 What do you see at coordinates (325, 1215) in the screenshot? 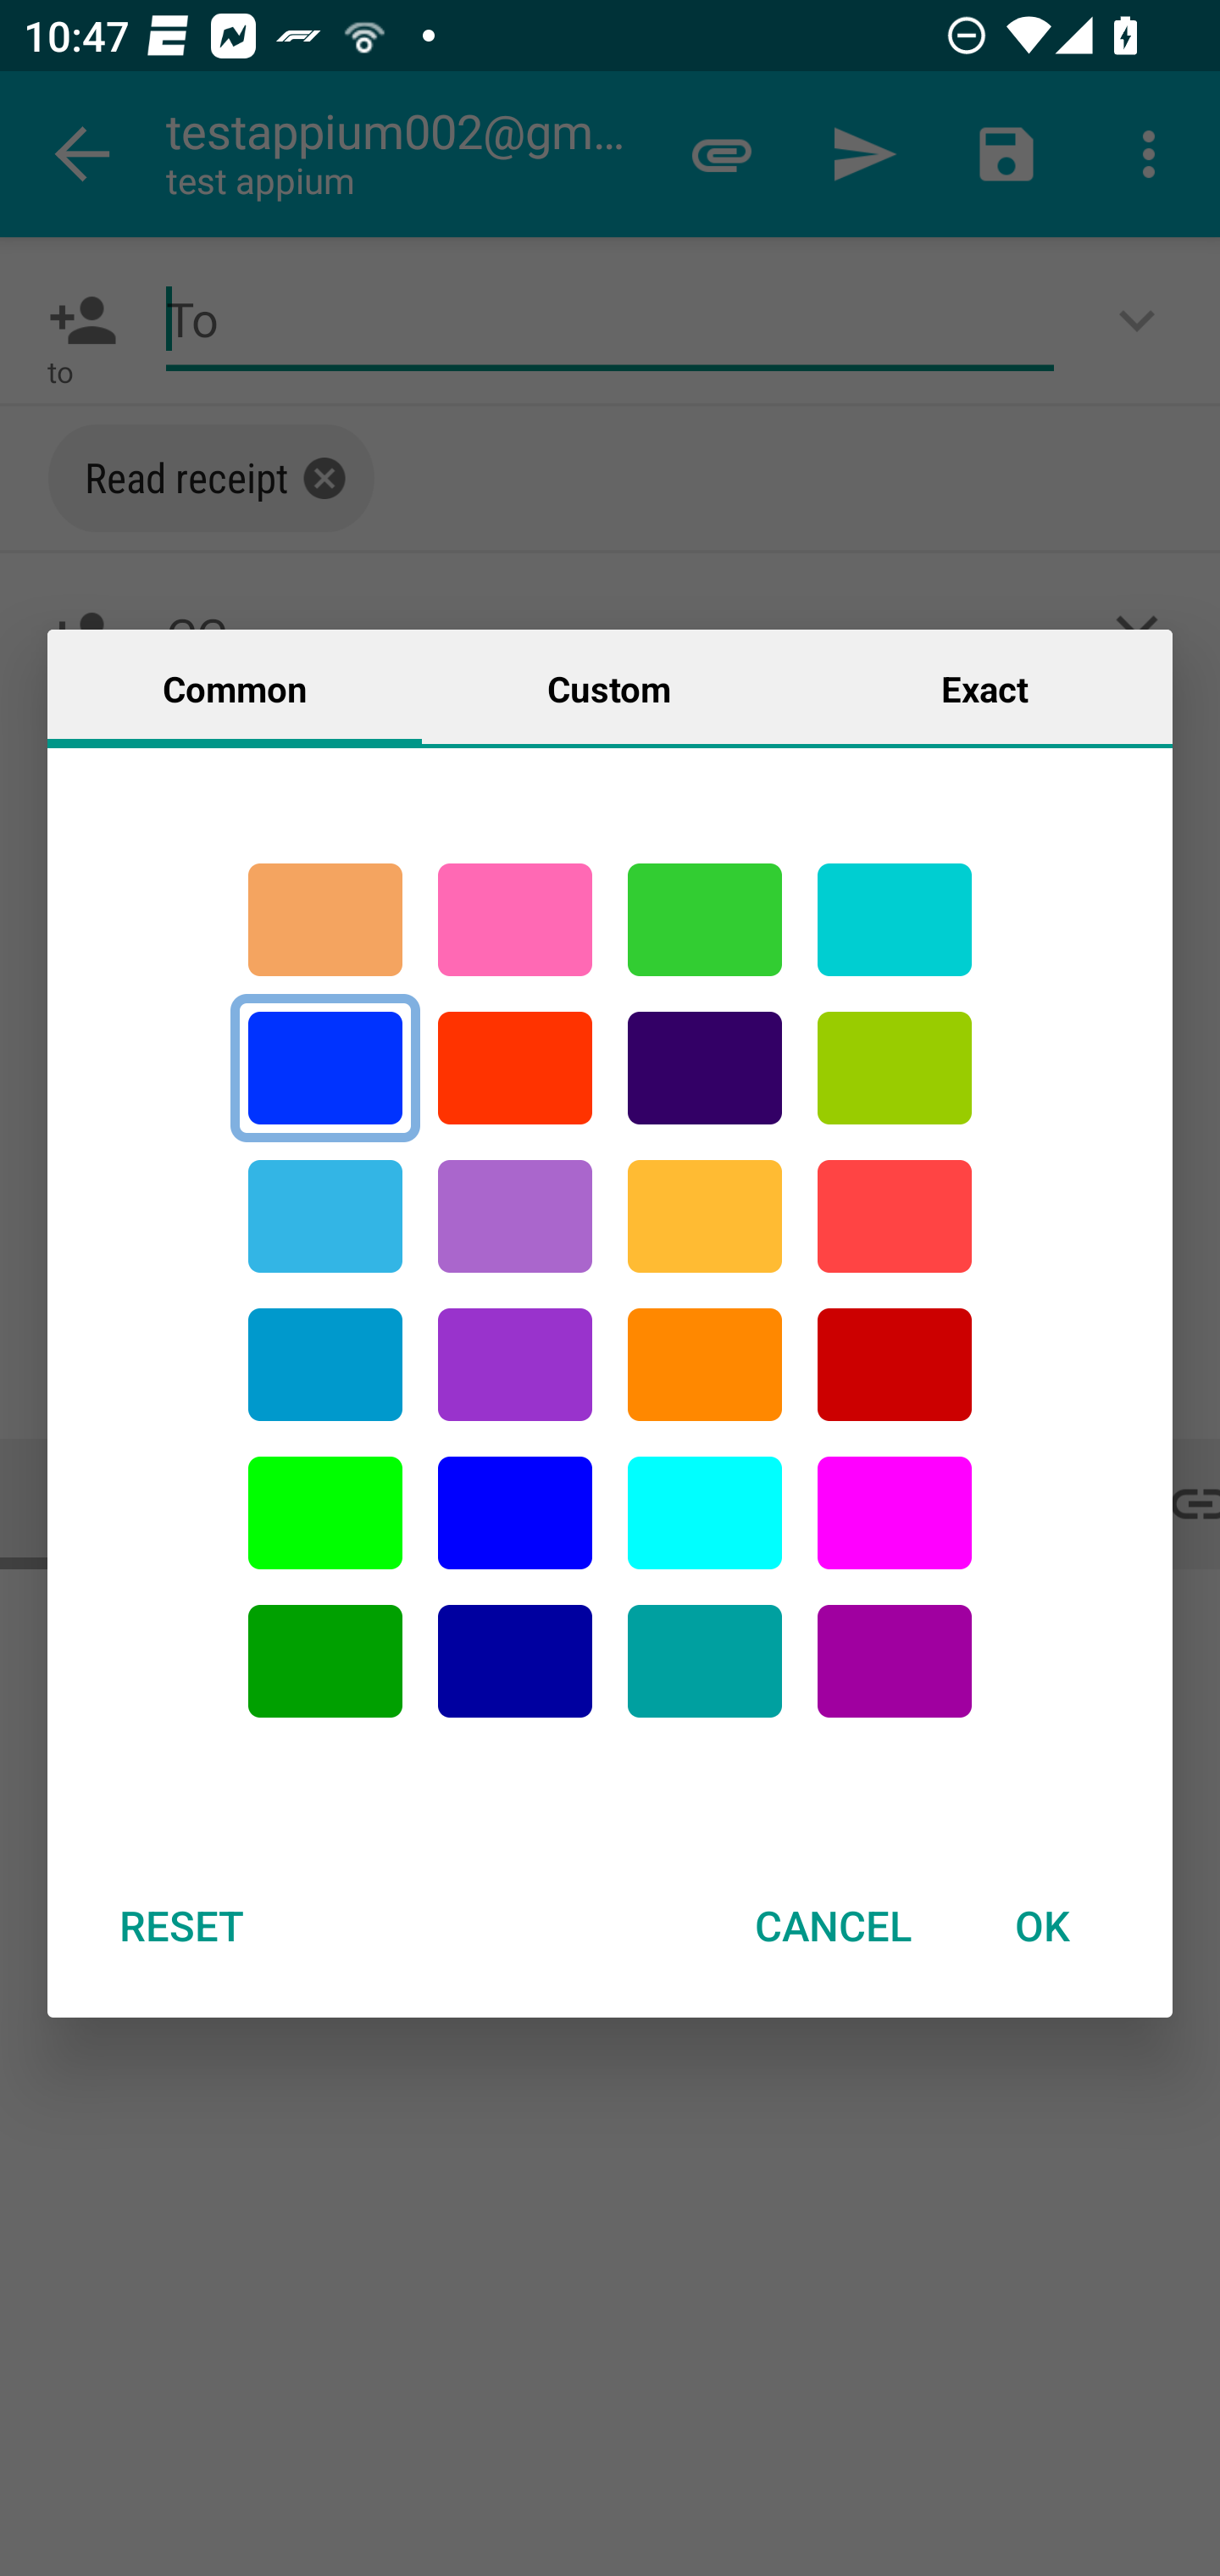
I see `Cyan` at bounding box center [325, 1215].